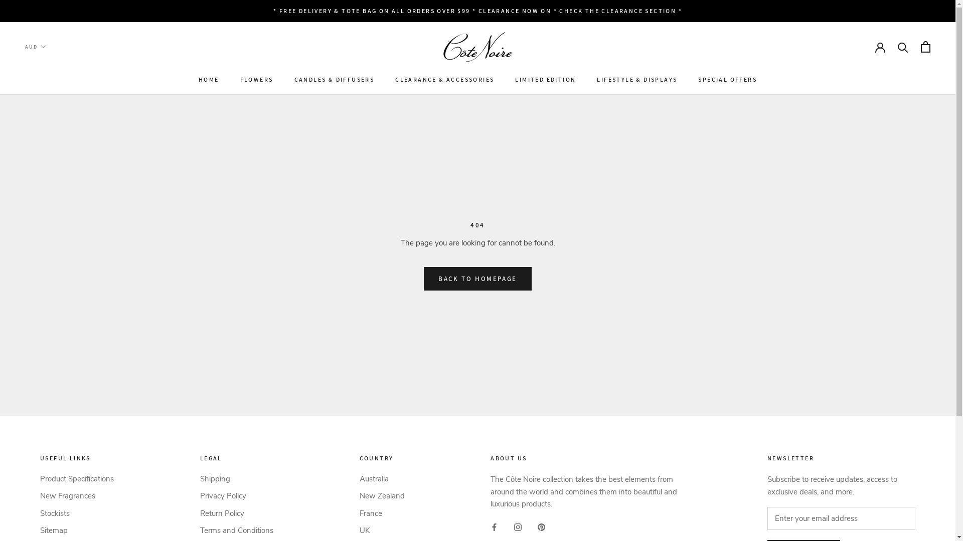 The height and width of the screenshot is (541, 963). Describe the element at coordinates (77, 531) in the screenshot. I see `Sitemap` at that location.